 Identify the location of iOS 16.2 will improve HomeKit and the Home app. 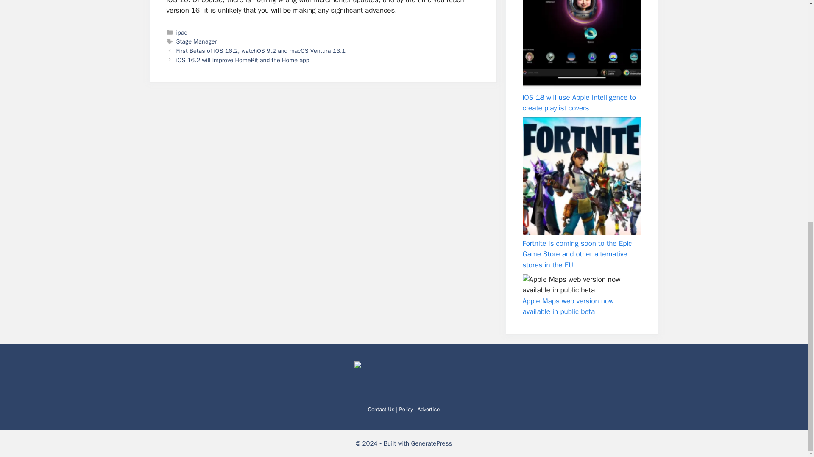
(243, 60).